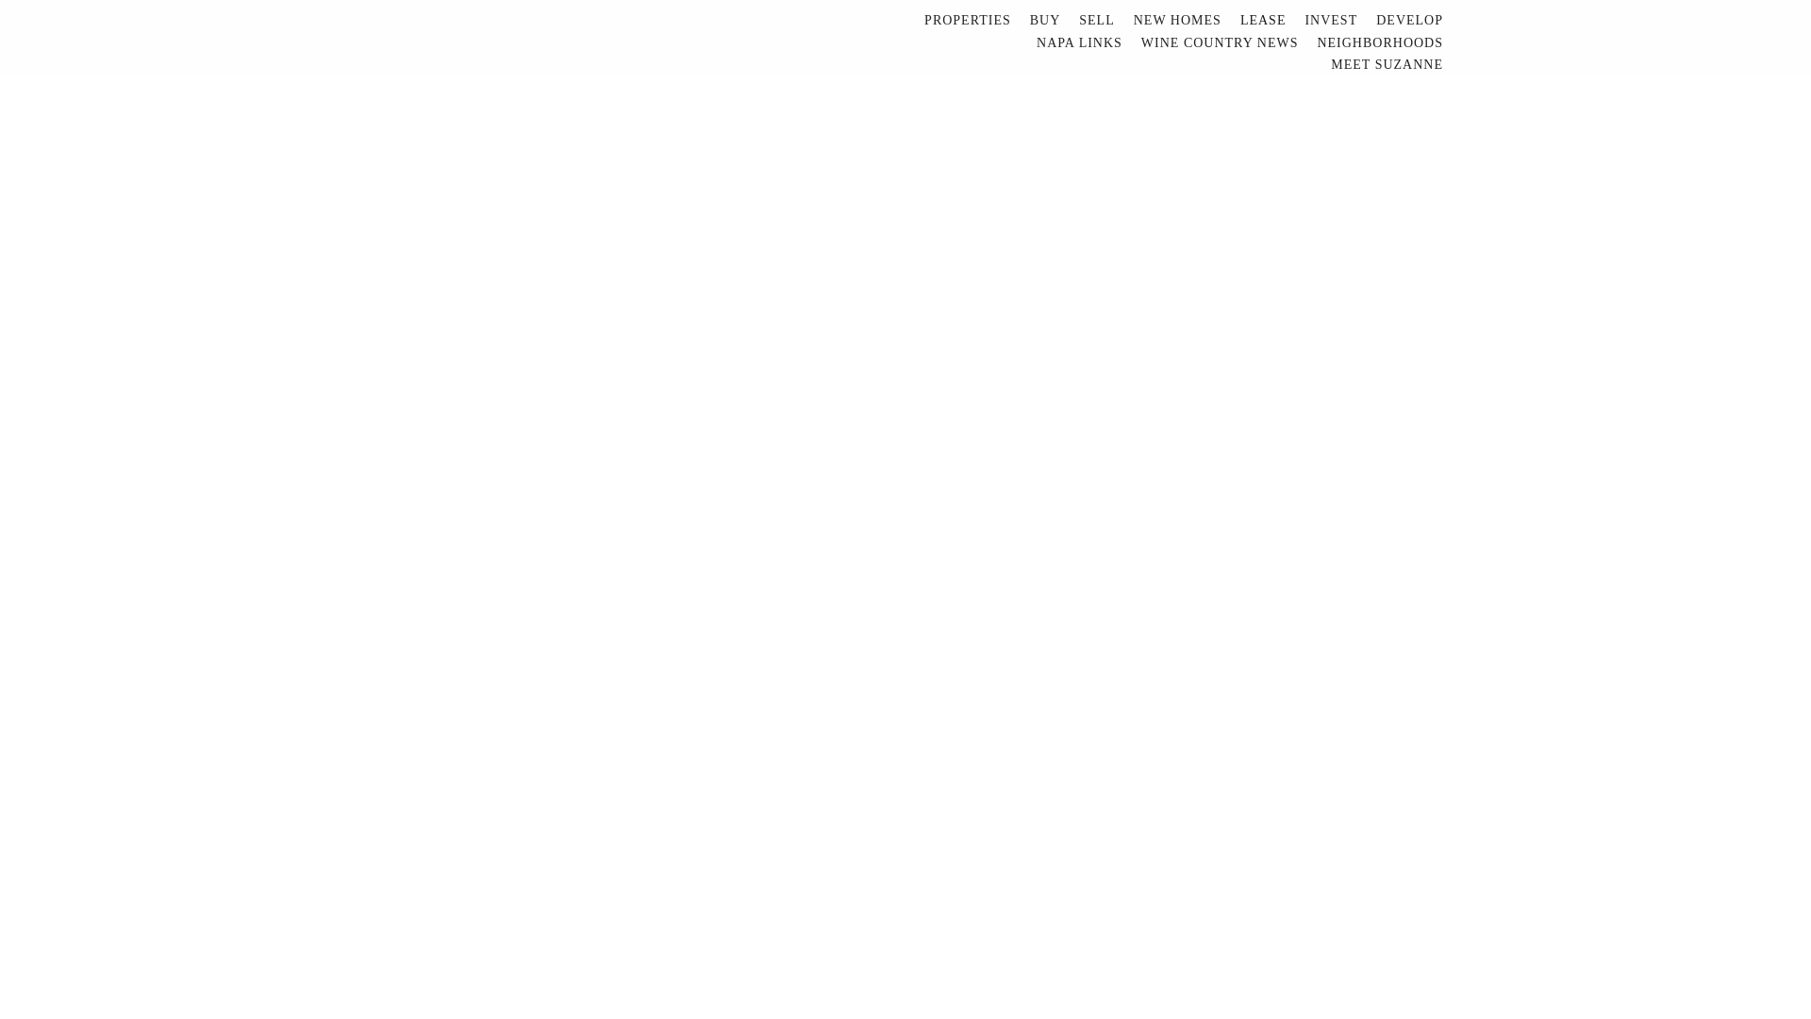  What do you see at coordinates (481, 58) in the screenshot?
I see `INVESTNAPA` at bounding box center [481, 58].